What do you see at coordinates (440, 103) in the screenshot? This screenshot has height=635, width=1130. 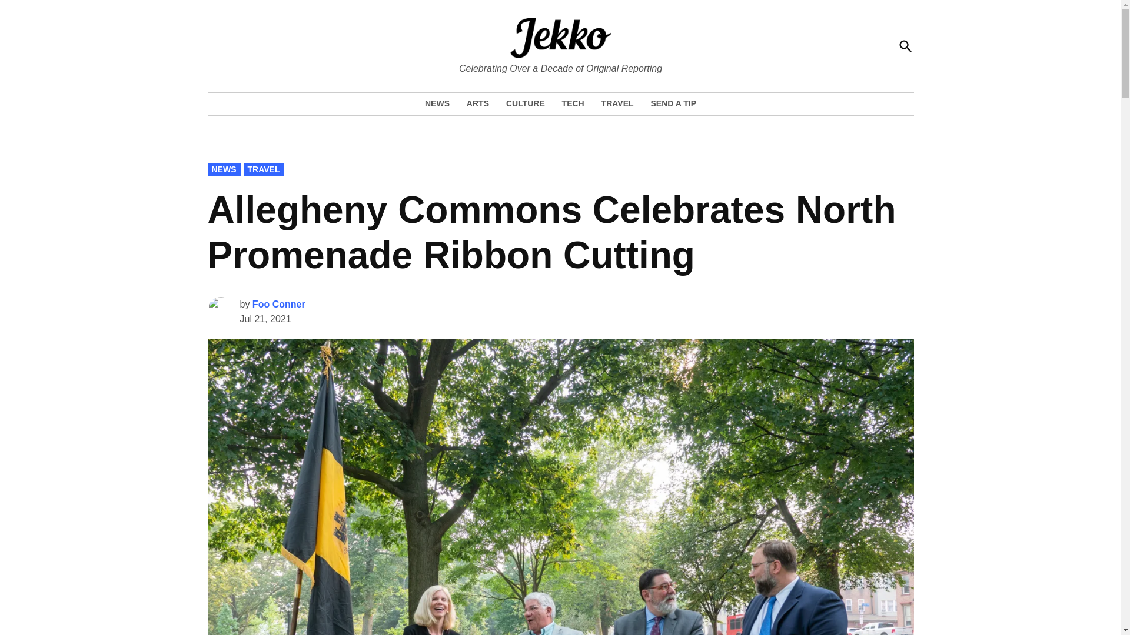 I see `NEWS` at bounding box center [440, 103].